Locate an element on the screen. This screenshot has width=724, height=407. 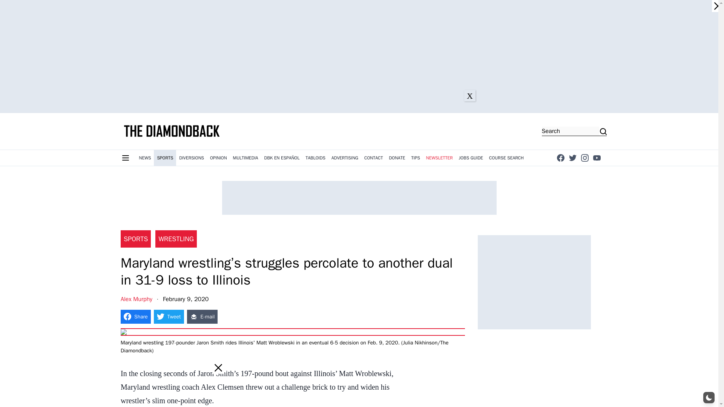
Donate is located at coordinates (397, 158).